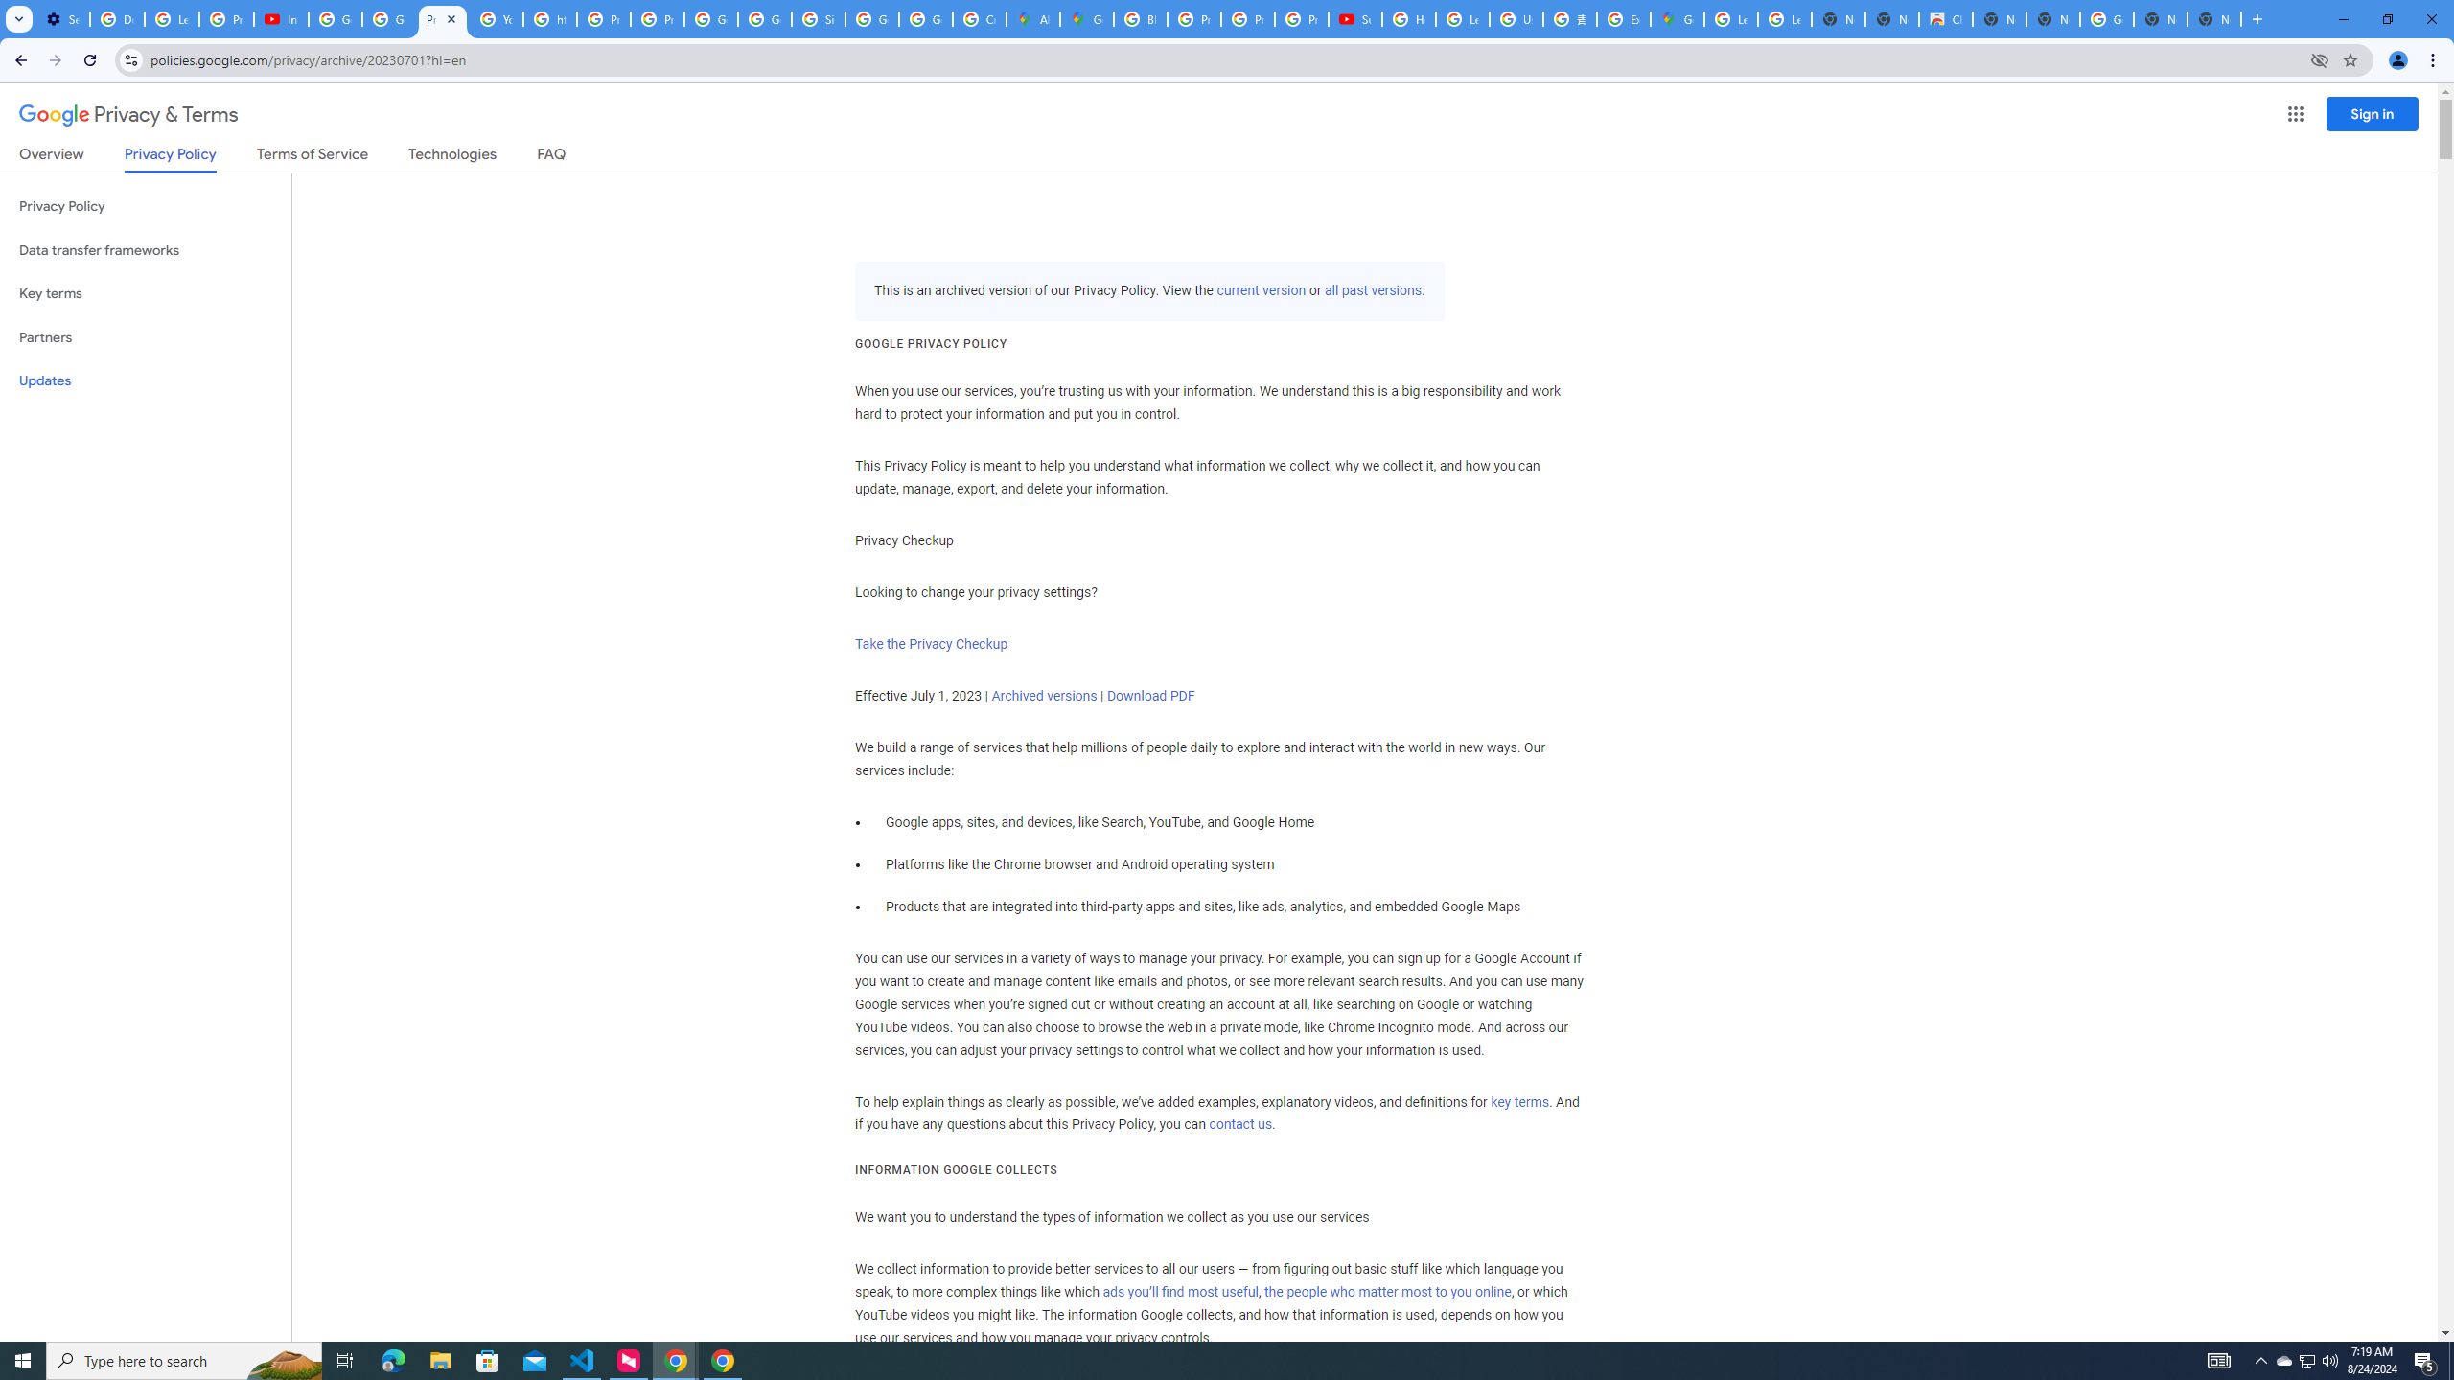 This screenshot has height=1380, width=2454. I want to click on all past versions, so click(1371, 291).